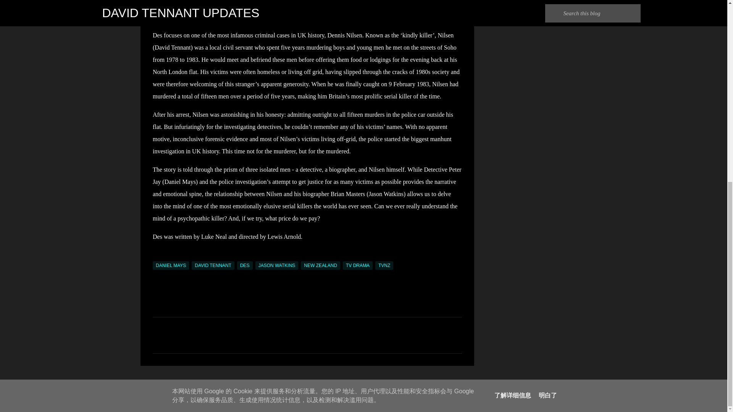 The image size is (733, 412). I want to click on TV DRAMA, so click(357, 266).